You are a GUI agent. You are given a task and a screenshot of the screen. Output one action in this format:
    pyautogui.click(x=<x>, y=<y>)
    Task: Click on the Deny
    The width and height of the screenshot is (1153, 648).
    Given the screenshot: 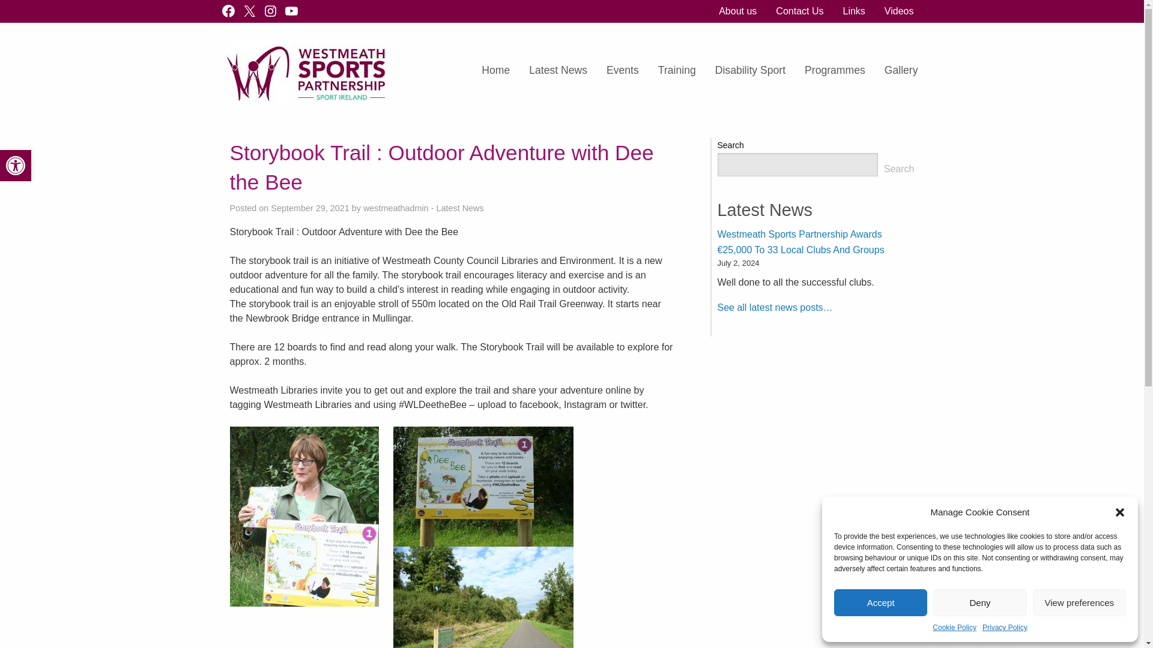 What is the action you would take?
    pyautogui.click(x=799, y=11)
    